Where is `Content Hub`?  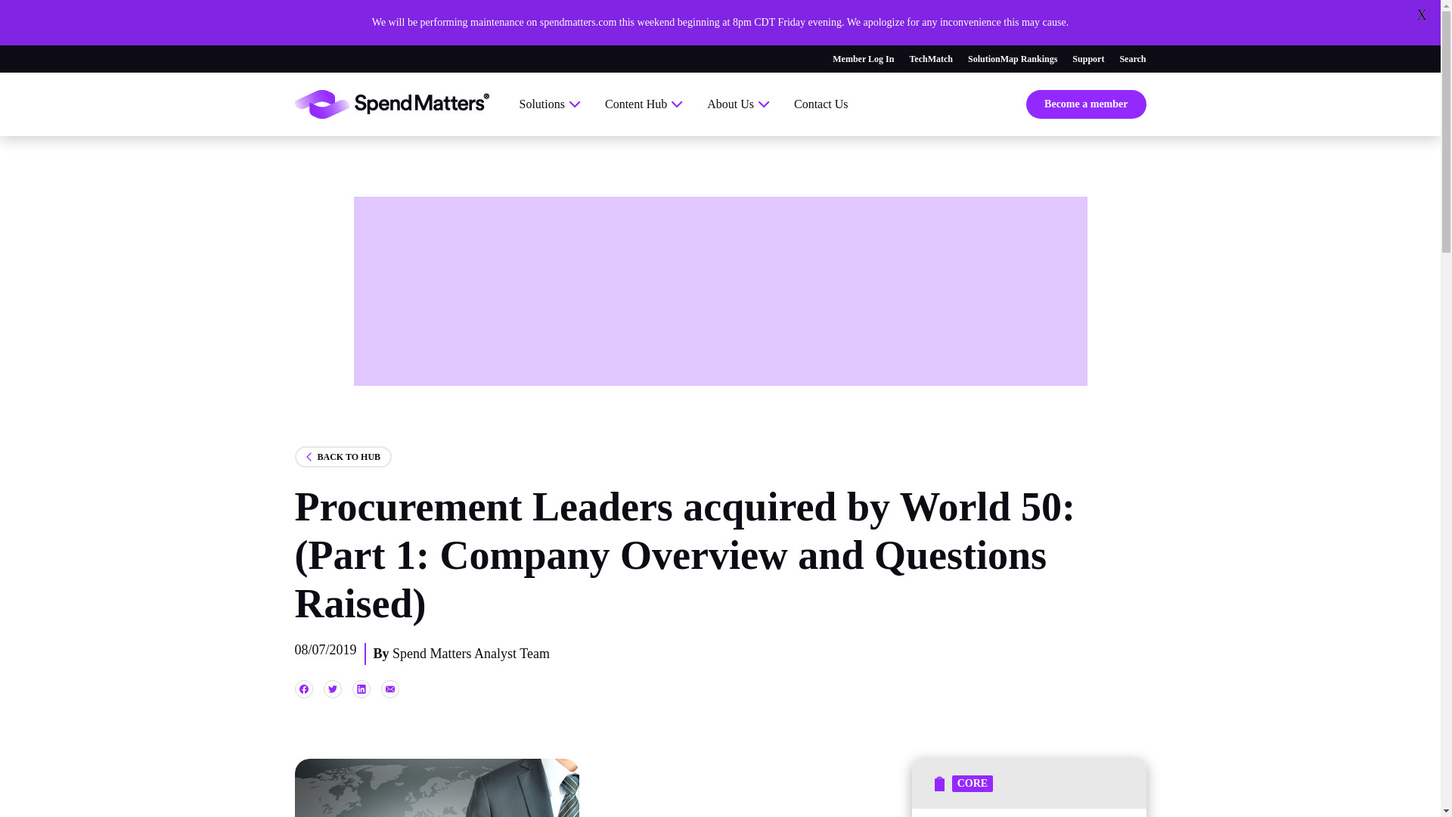 Content Hub is located at coordinates (644, 104).